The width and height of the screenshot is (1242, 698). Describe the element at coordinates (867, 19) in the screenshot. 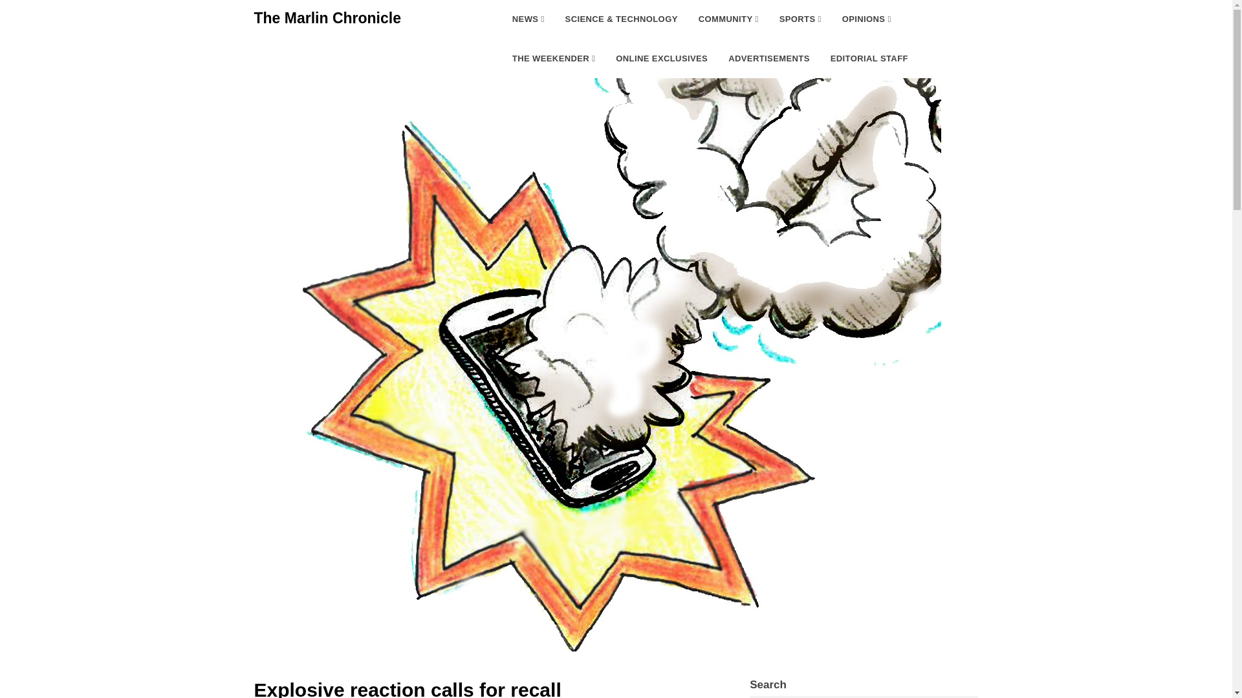

I see `OPINIONS` at that location.